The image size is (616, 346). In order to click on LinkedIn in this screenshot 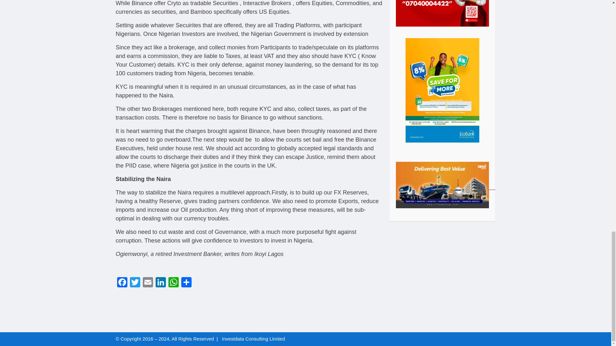, I will do `click(160, 283)`.